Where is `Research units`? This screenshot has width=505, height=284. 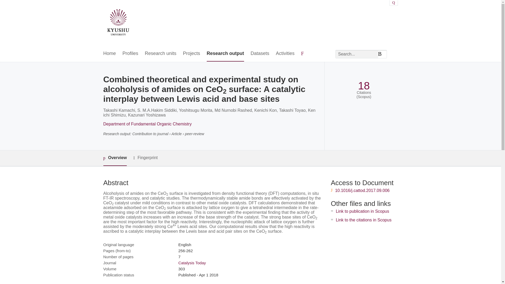 Research units is located at coordinates (160, 54).